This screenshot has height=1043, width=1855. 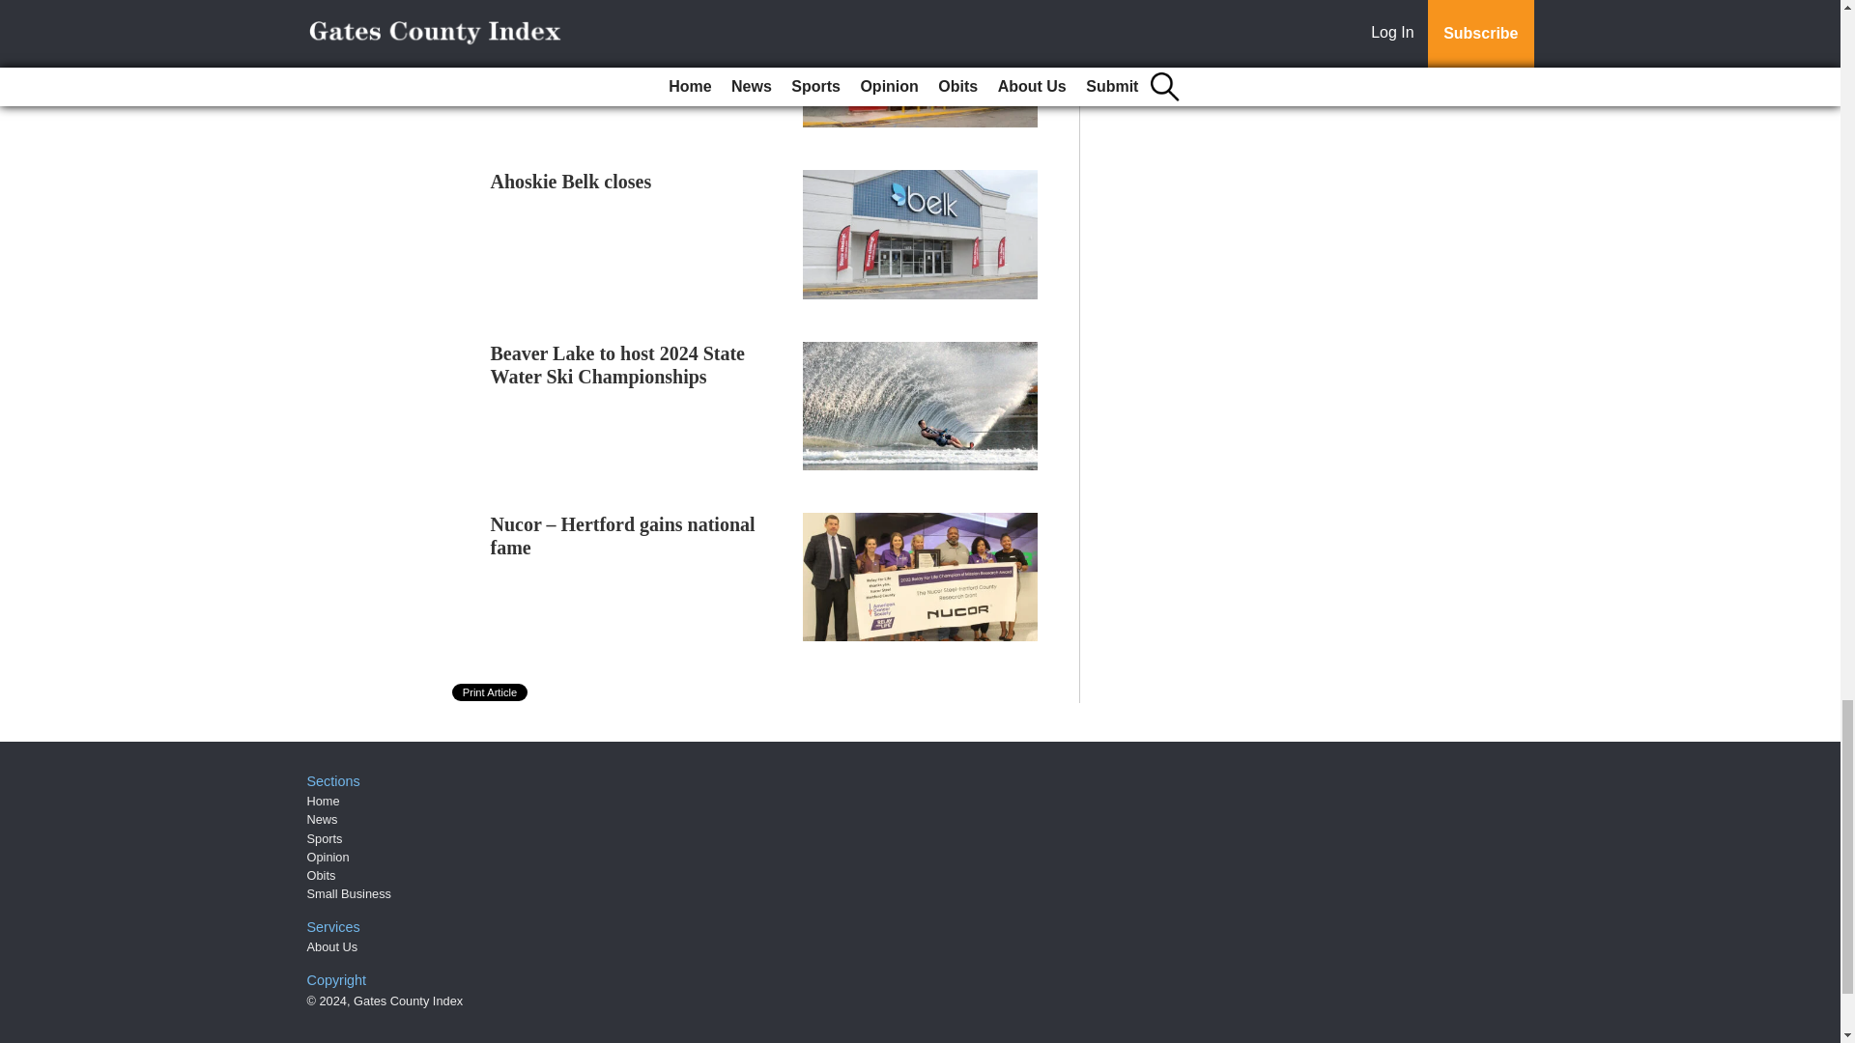 What do you see at coordinates (321, 875) in the screenshot?
I see `Obits` at bounding box center [321, 875].